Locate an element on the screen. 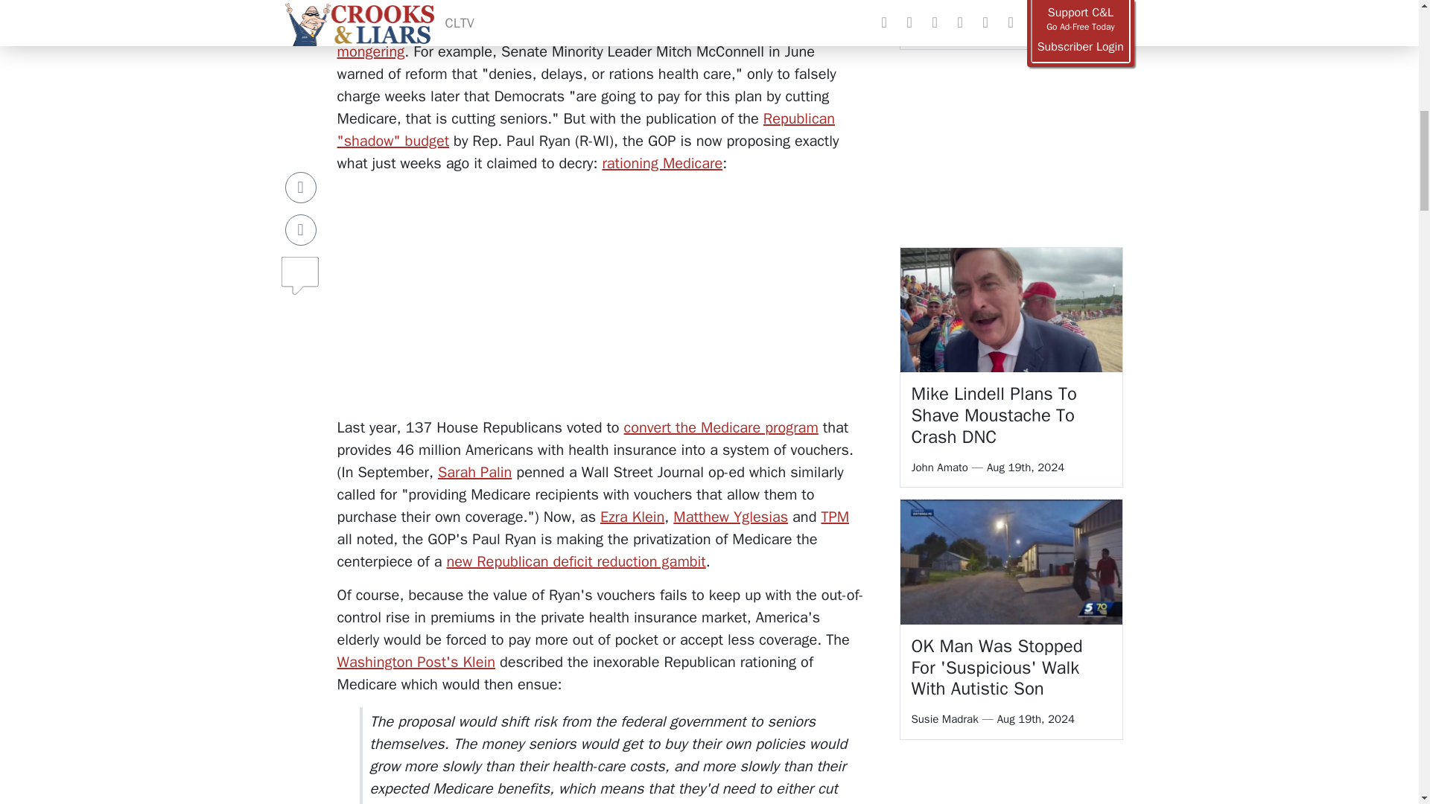 The width and height of the screenshot is (1430, 804). rationing is located at coordinates (372, 29).